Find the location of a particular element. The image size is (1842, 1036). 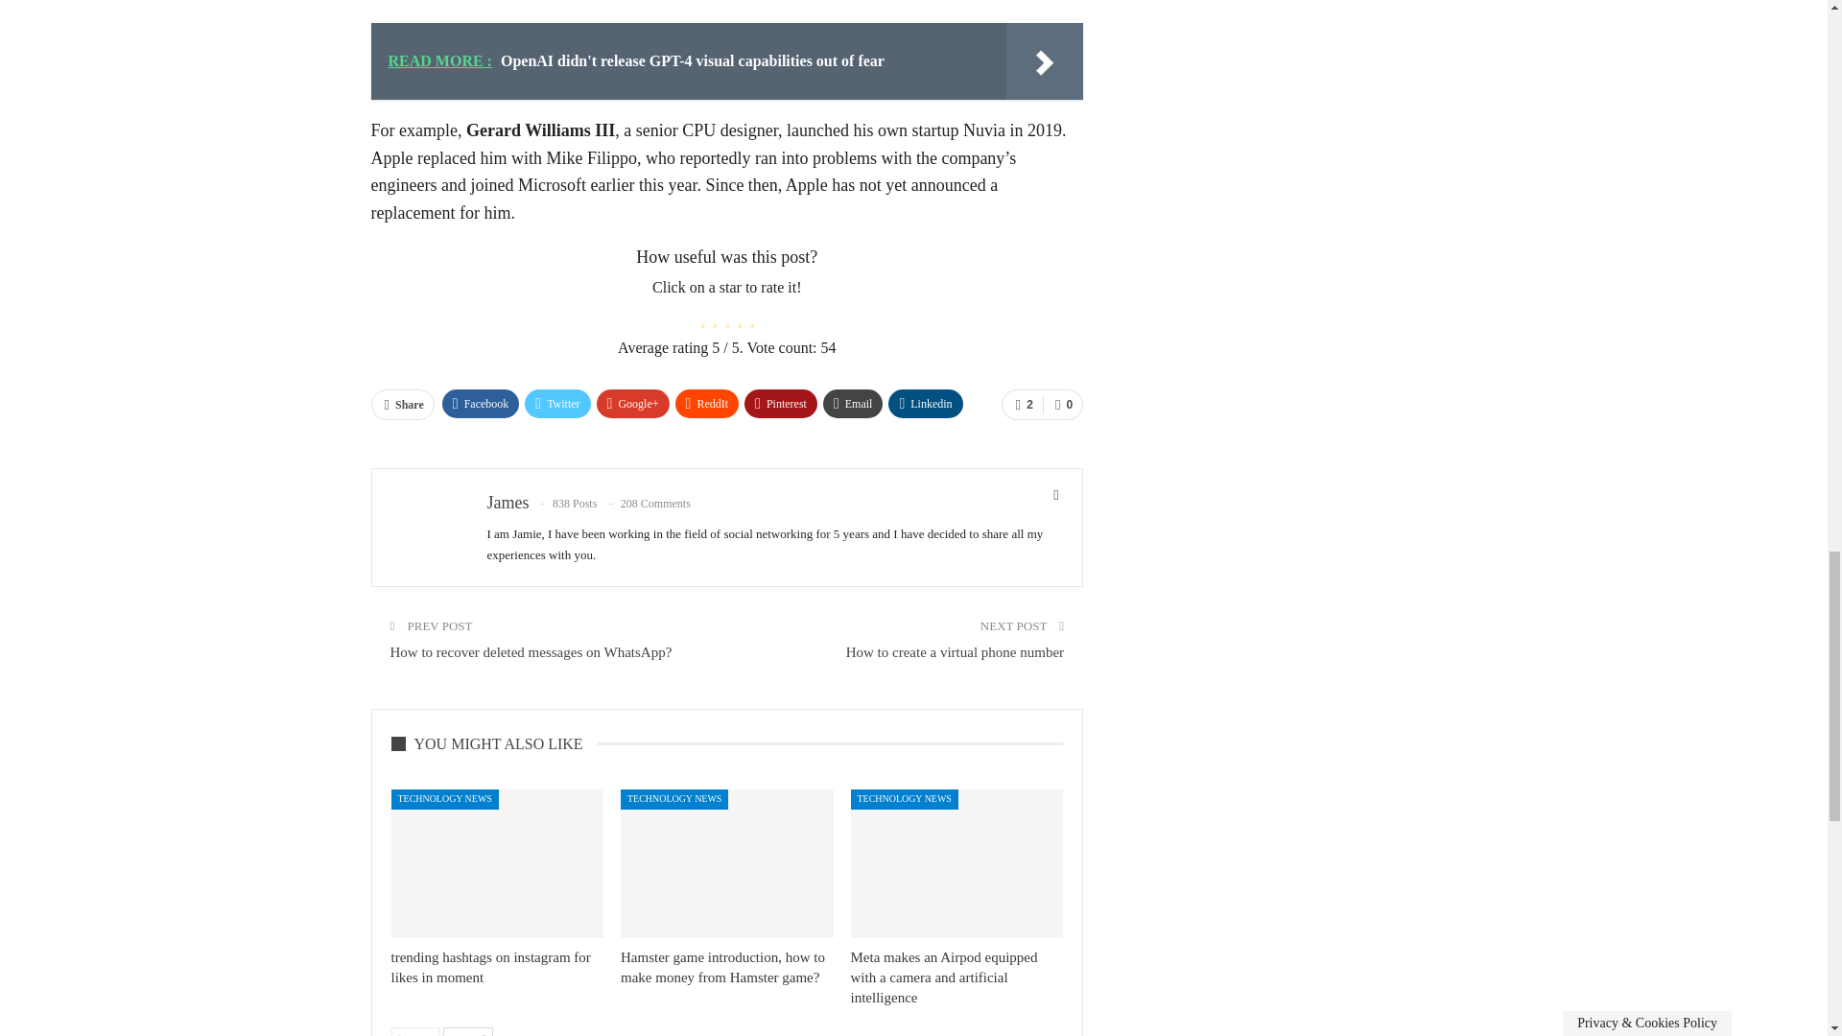

Facebook is located at coordinates (480, 404).